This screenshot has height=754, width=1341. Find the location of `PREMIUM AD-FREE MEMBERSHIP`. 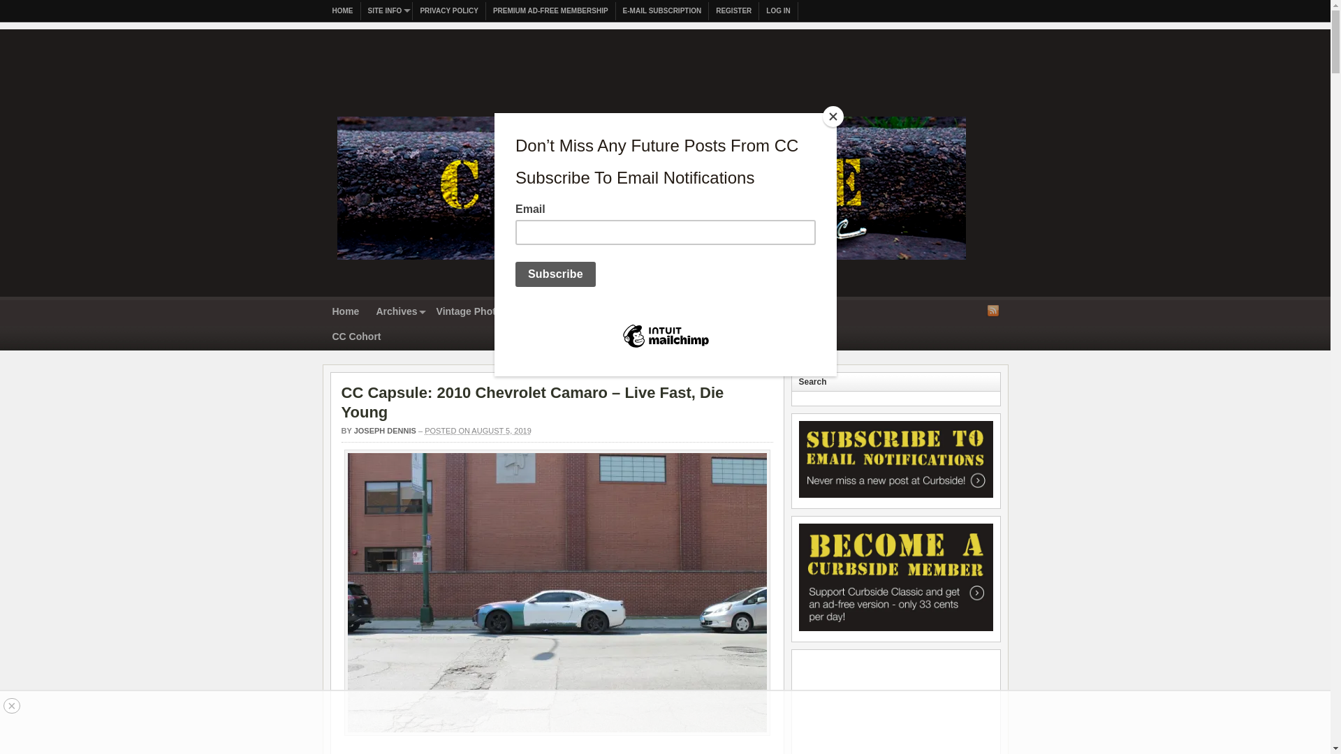

PREMIUM AD-FREE MEMBERSHIP is located at coordinates (550, 11).